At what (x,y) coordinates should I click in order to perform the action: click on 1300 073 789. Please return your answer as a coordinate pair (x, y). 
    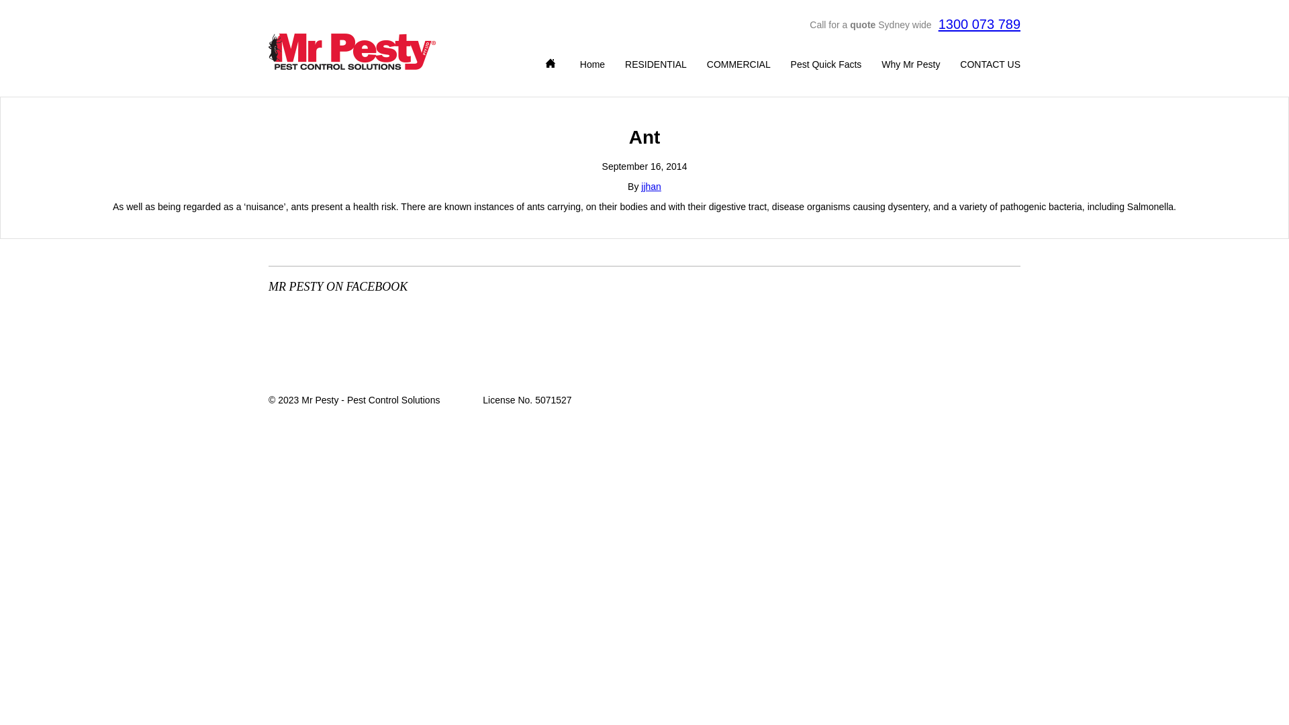
    Looking at the image, I should click on (980, 24).